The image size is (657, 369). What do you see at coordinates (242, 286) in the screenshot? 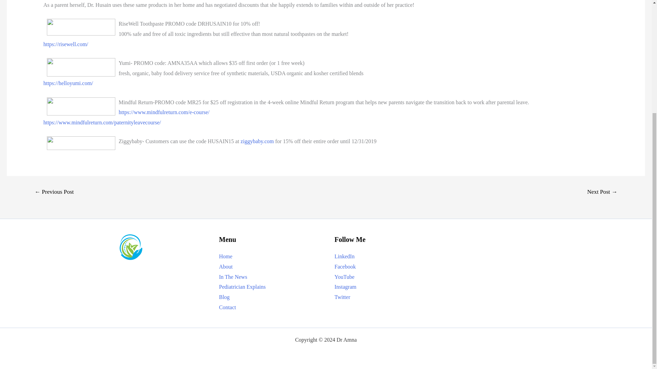
I see `Pediatrician Explains` at bounding box center [242, 286].